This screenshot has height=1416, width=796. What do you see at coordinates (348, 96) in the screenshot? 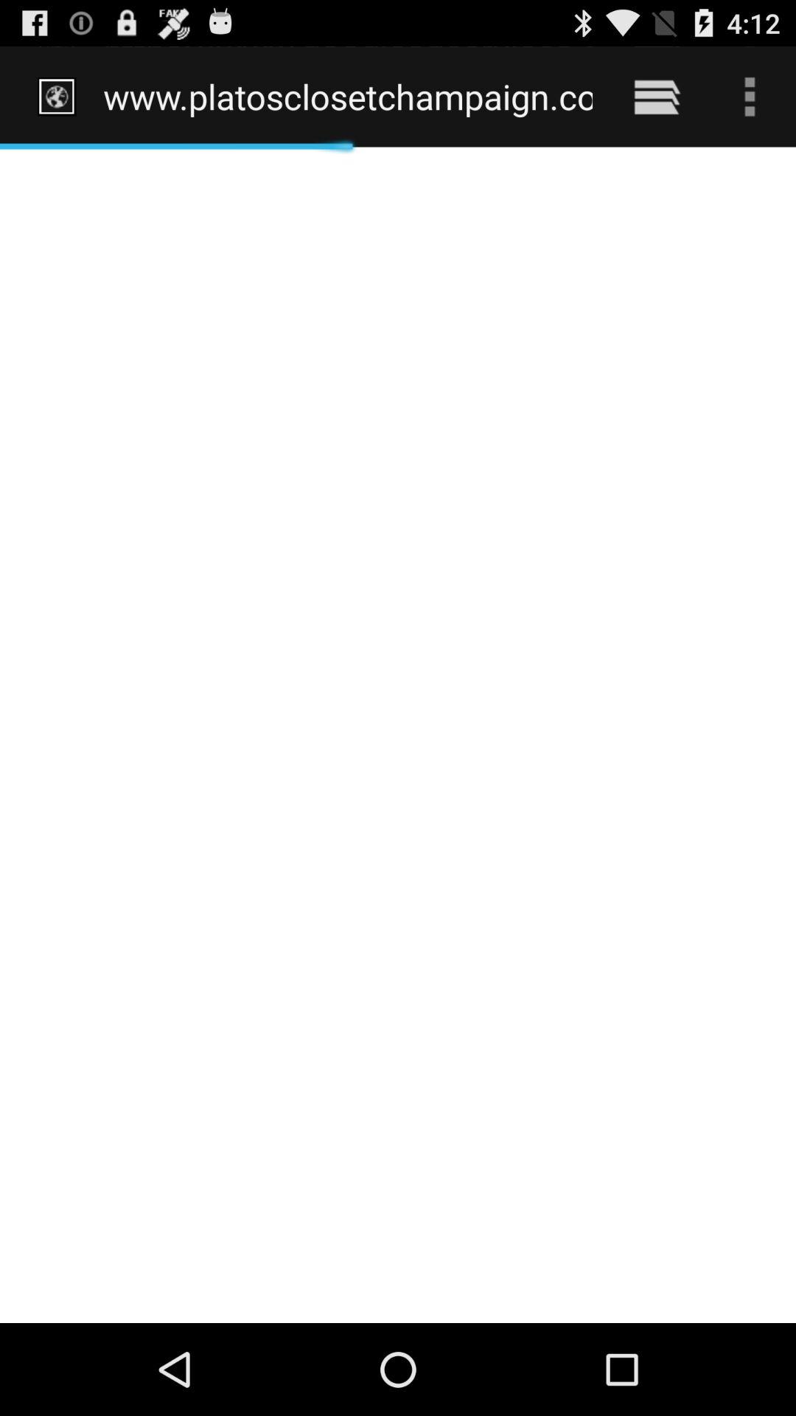
I see `flip until the www.platosclosetchampaign.com icon` at bounding box center [348, 96].